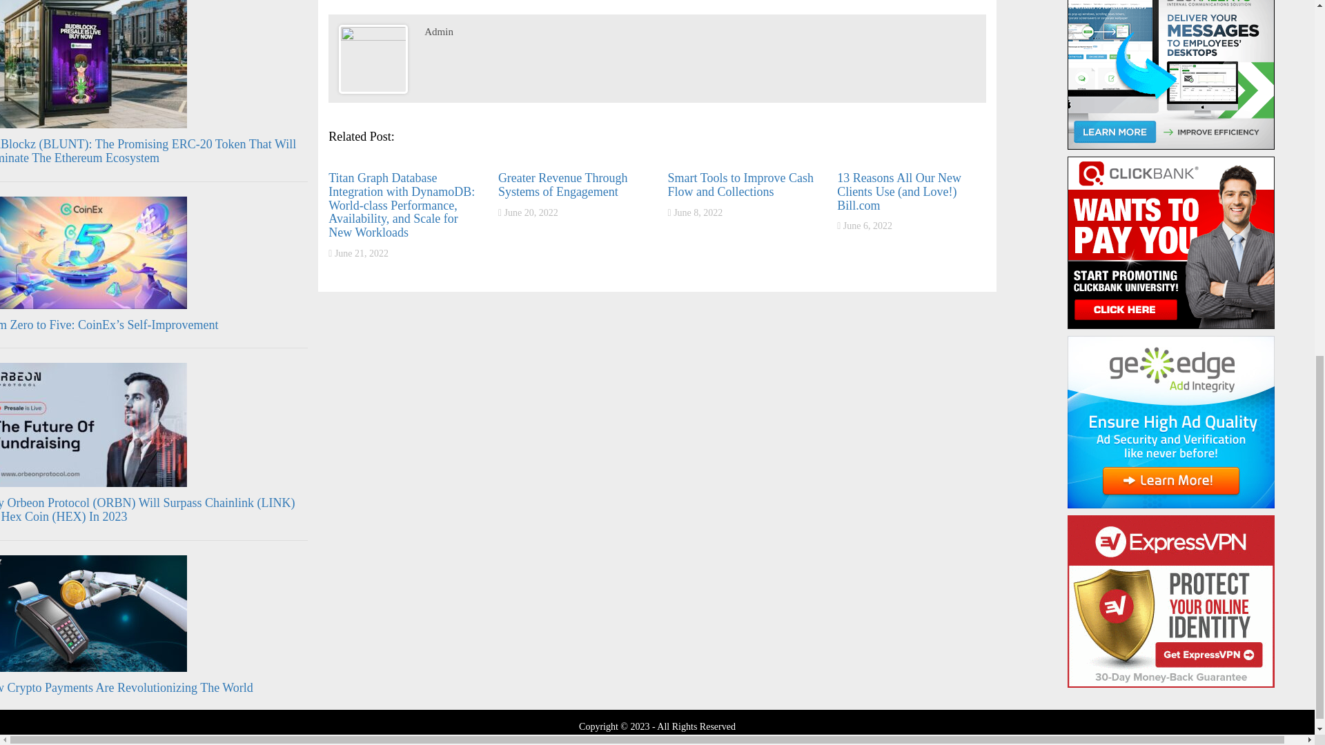 The width and height of the screenshot is (1325, 745). Describe the element at coordinates (126, 687) in the screenshot. I see `How Crypto Payments Are Revolutionizing The World` at that location.